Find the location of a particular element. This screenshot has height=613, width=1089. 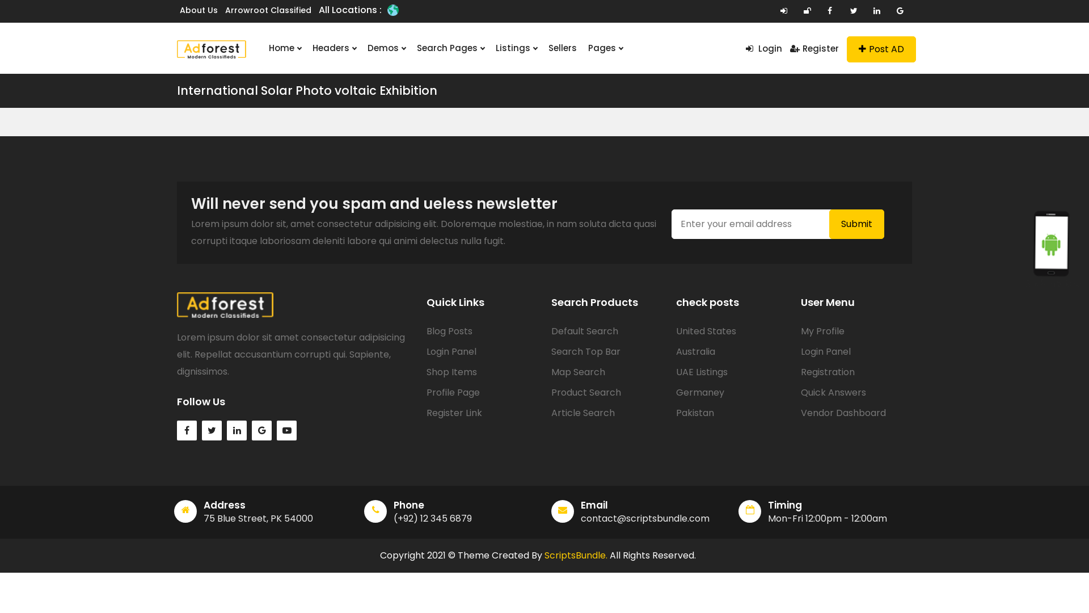

Map Search is located at coordinates (579, 372).